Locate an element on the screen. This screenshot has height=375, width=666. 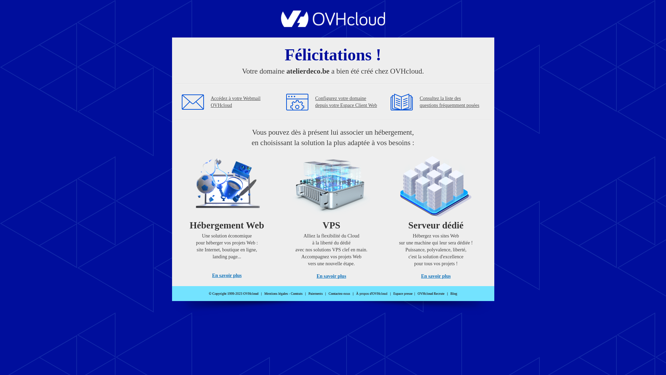
OVHcloud Recrute is located at coordinates (431, 294).